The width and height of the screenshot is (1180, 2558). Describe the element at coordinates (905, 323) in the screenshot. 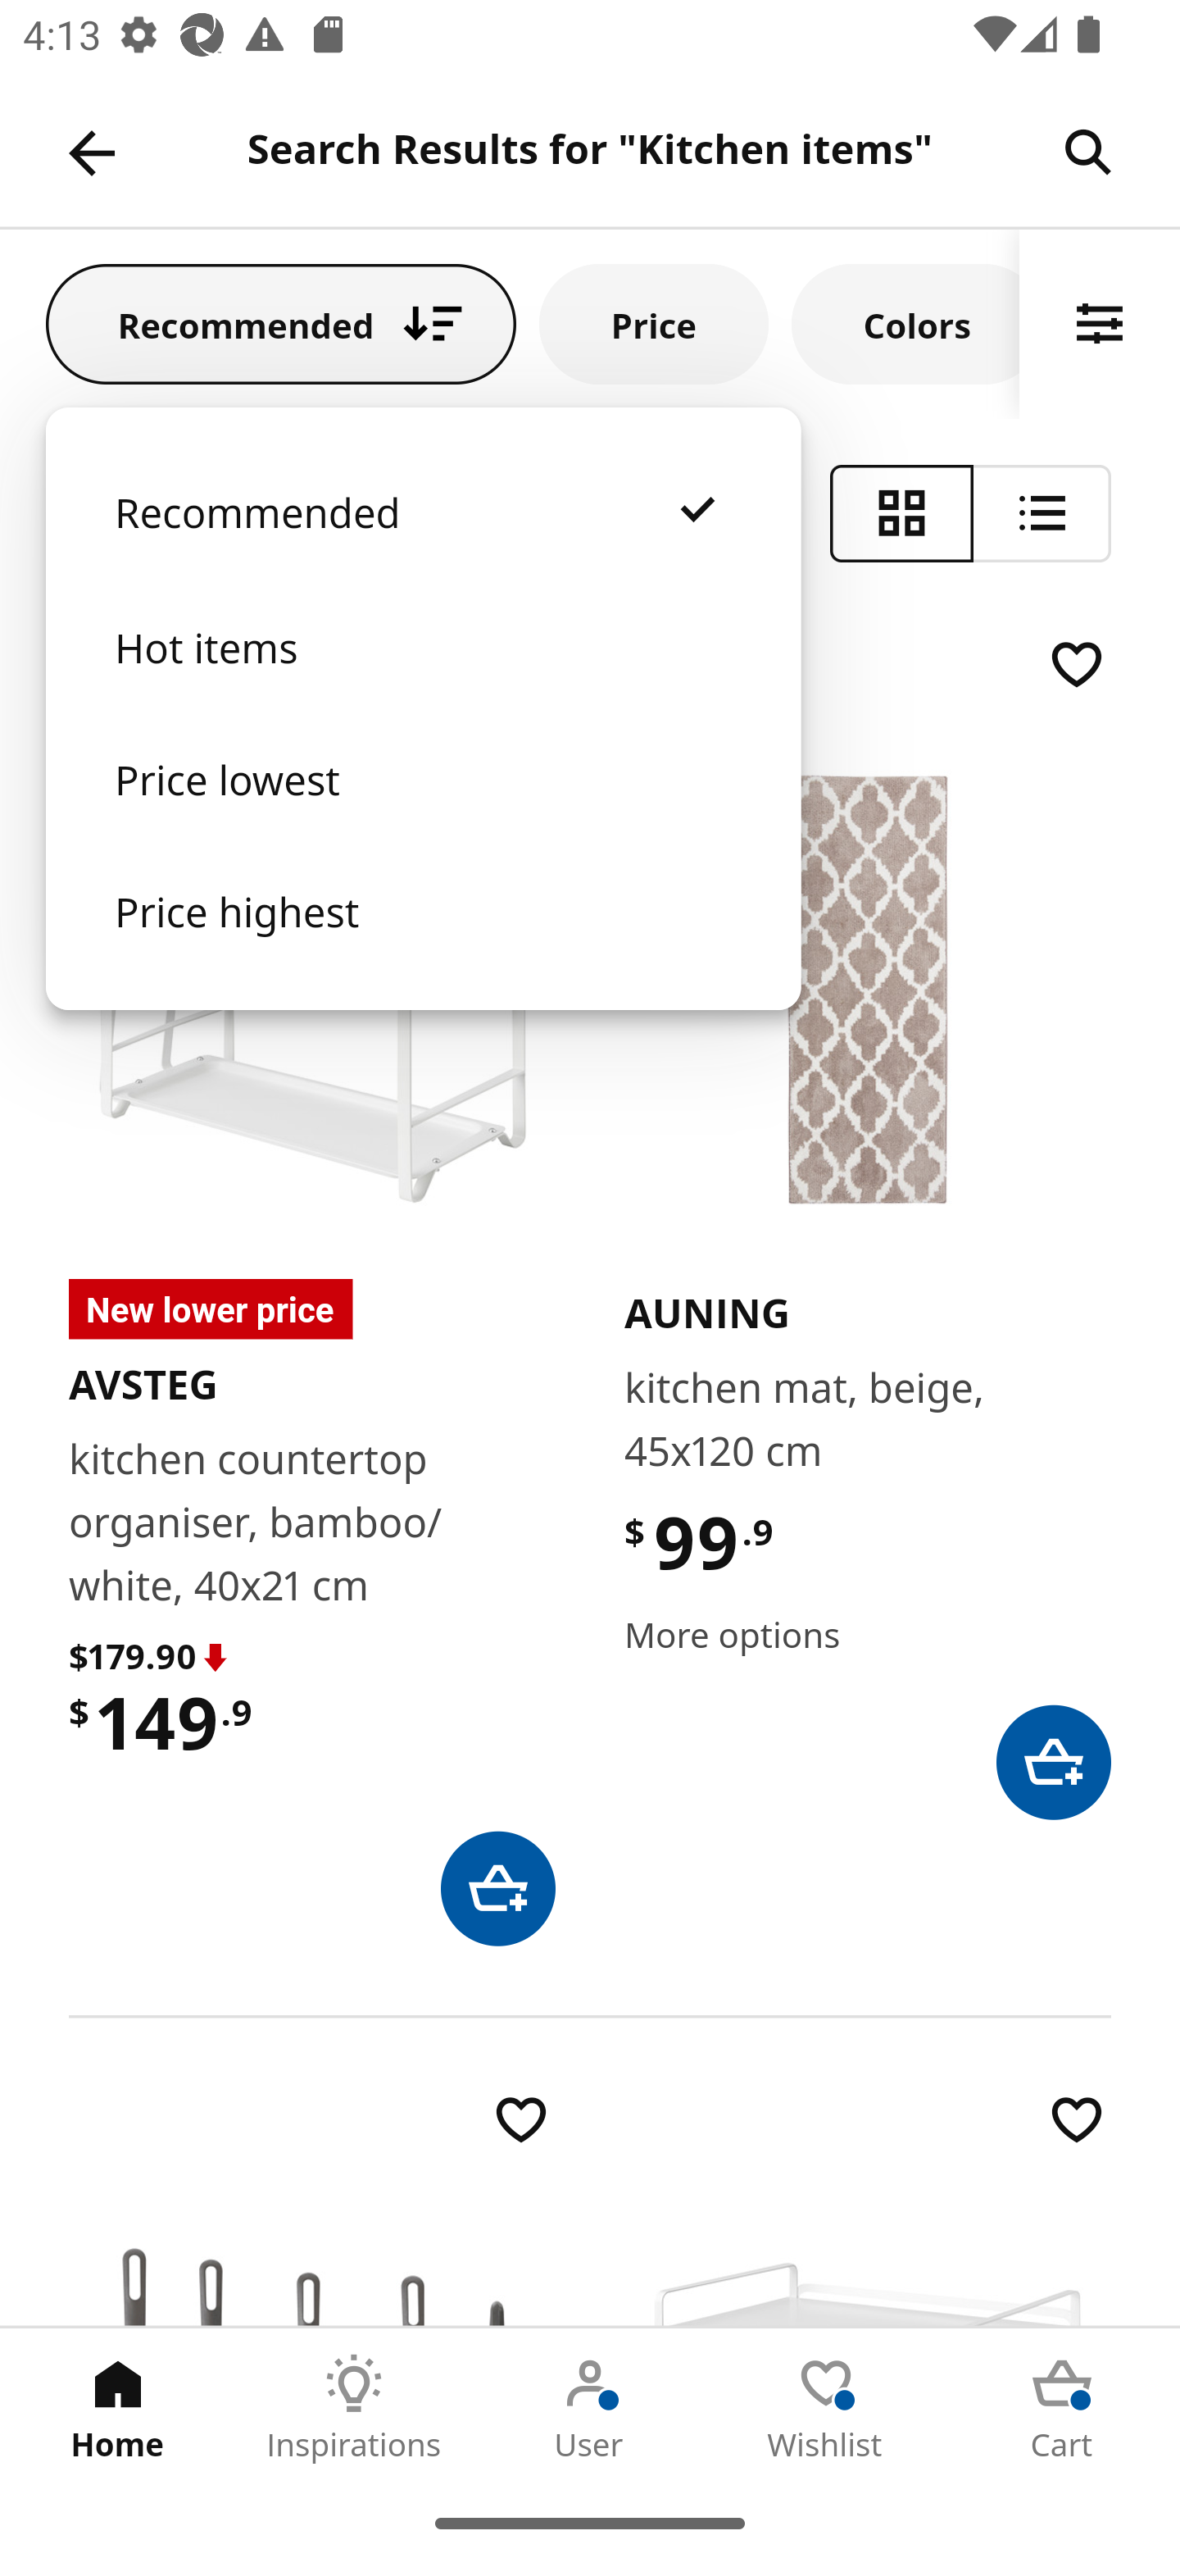

I see `Colors` at that location.